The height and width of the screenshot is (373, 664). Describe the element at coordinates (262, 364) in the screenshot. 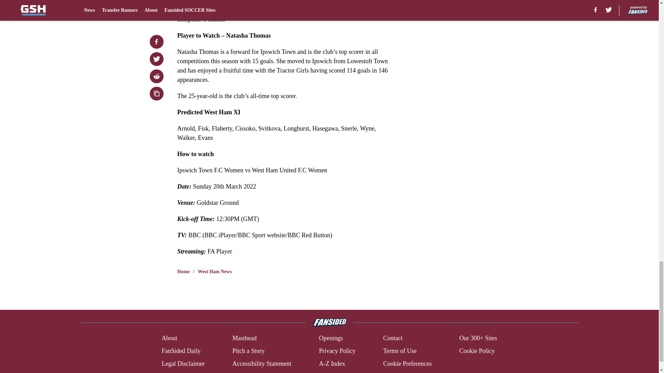

I see `Accessibility Statement` at that location.